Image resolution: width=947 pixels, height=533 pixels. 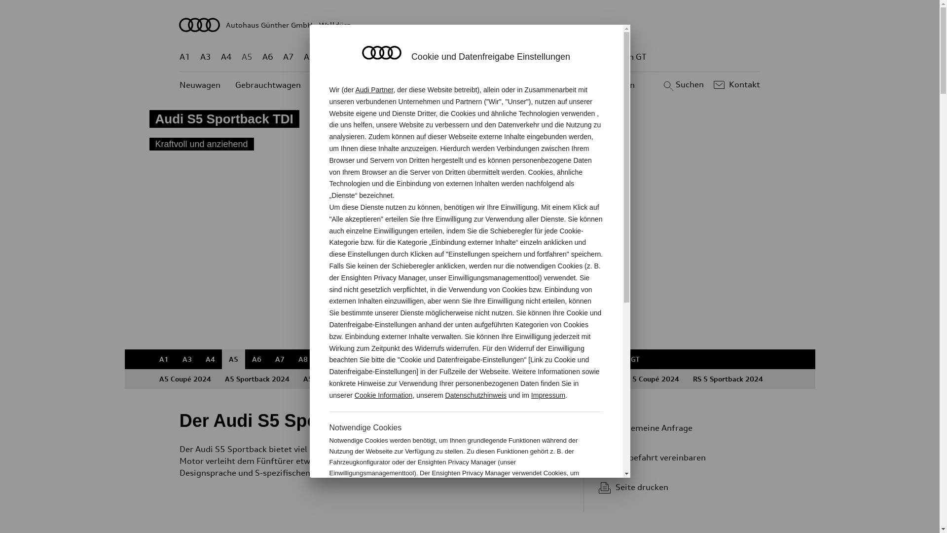 What do you see at coordinates (414, 85) in the screenshot?
I see `Angebote` at bounding box center [414, 85].